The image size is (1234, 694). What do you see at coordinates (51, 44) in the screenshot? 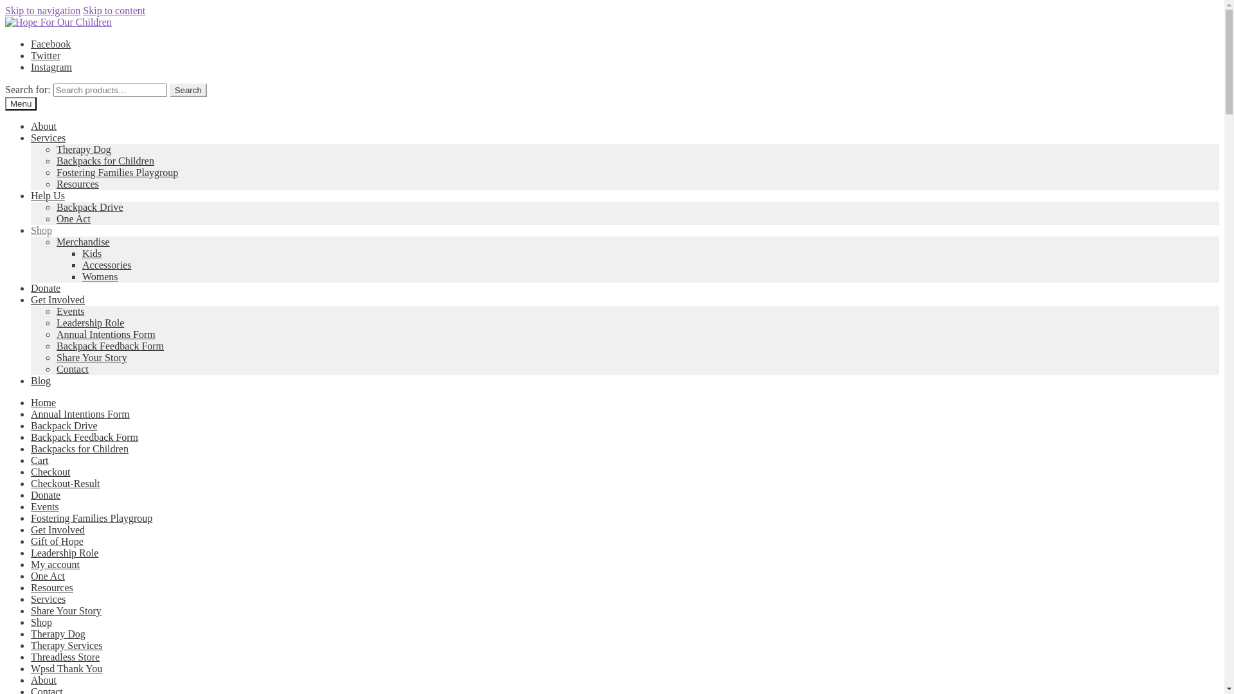
I see `Facebook` at bounding box center [51, 44].